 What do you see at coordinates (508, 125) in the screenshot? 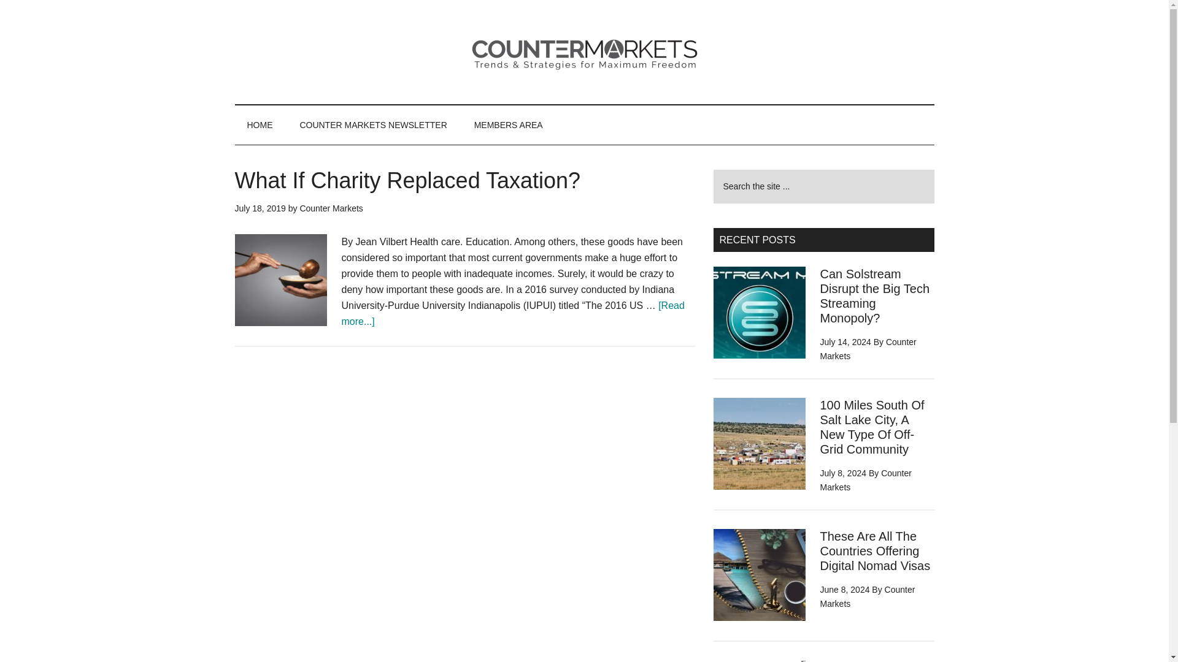
I see `MEMBERS AREA` at bounding box center [508, 125].